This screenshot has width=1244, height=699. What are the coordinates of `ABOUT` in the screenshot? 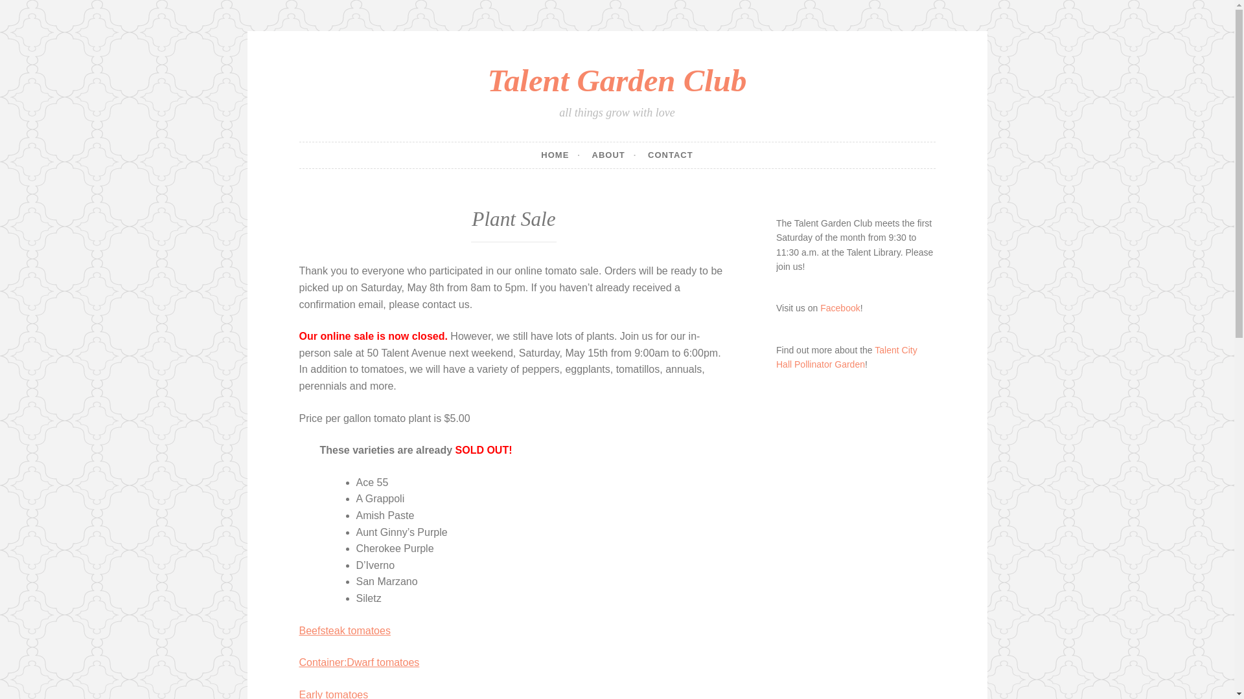 It's located at (614, 155).